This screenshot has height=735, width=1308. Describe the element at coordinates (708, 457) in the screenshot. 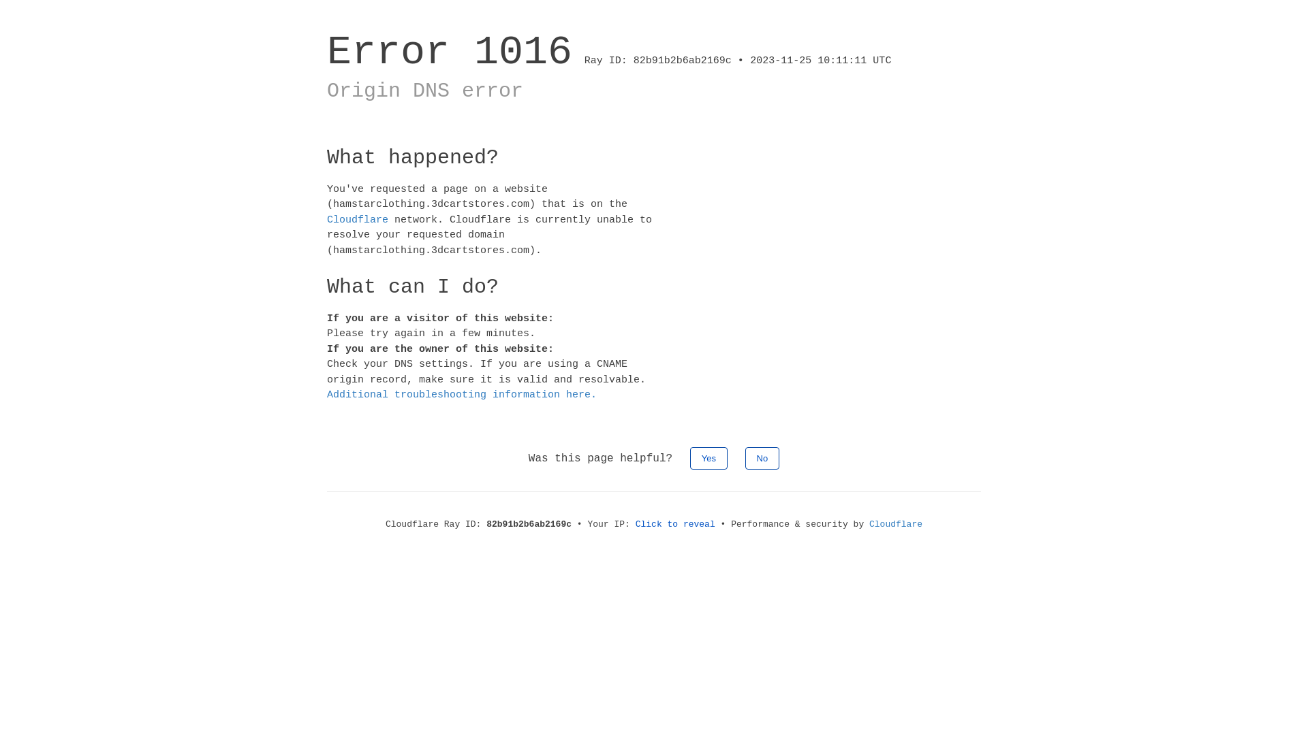

I see `Yes` at that location.